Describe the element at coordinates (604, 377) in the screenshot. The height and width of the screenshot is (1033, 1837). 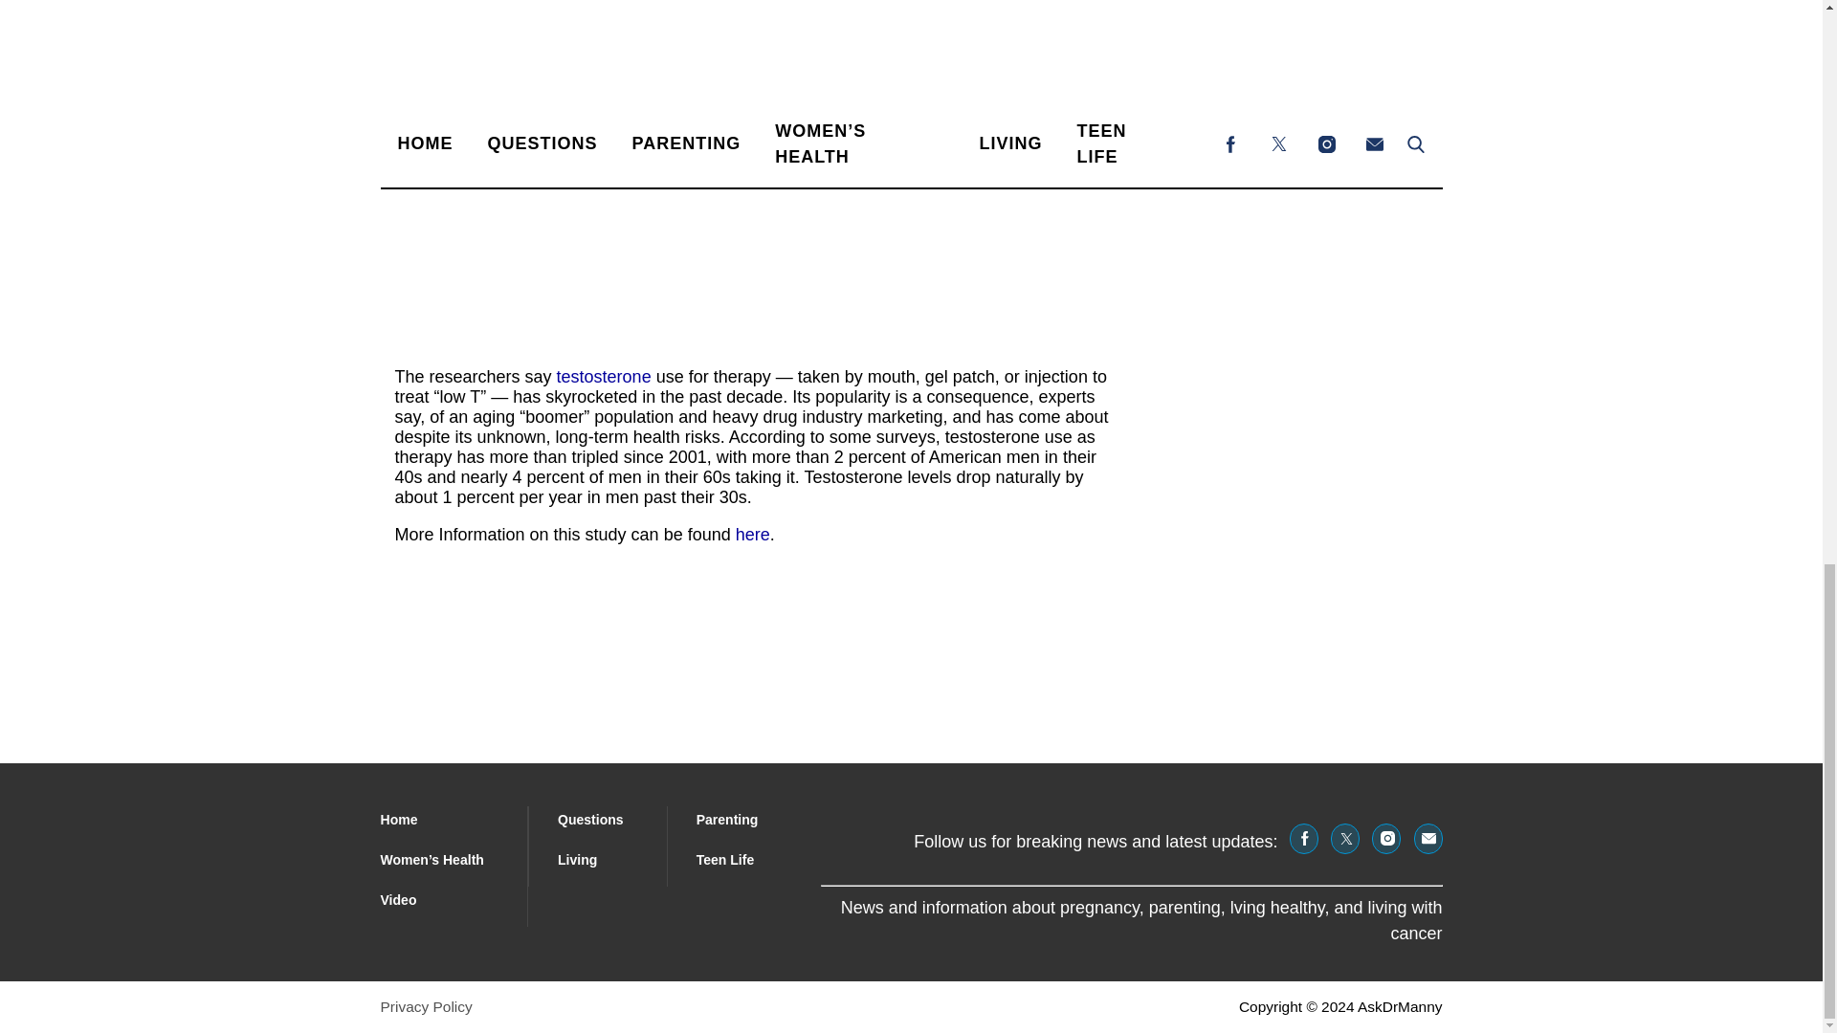
I see `testosterone` at that location.